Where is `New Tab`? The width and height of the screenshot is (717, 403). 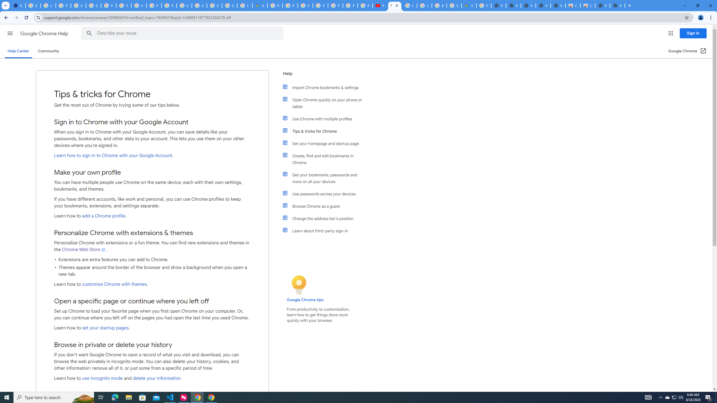 New Tab is located at coordinates (617, 6).